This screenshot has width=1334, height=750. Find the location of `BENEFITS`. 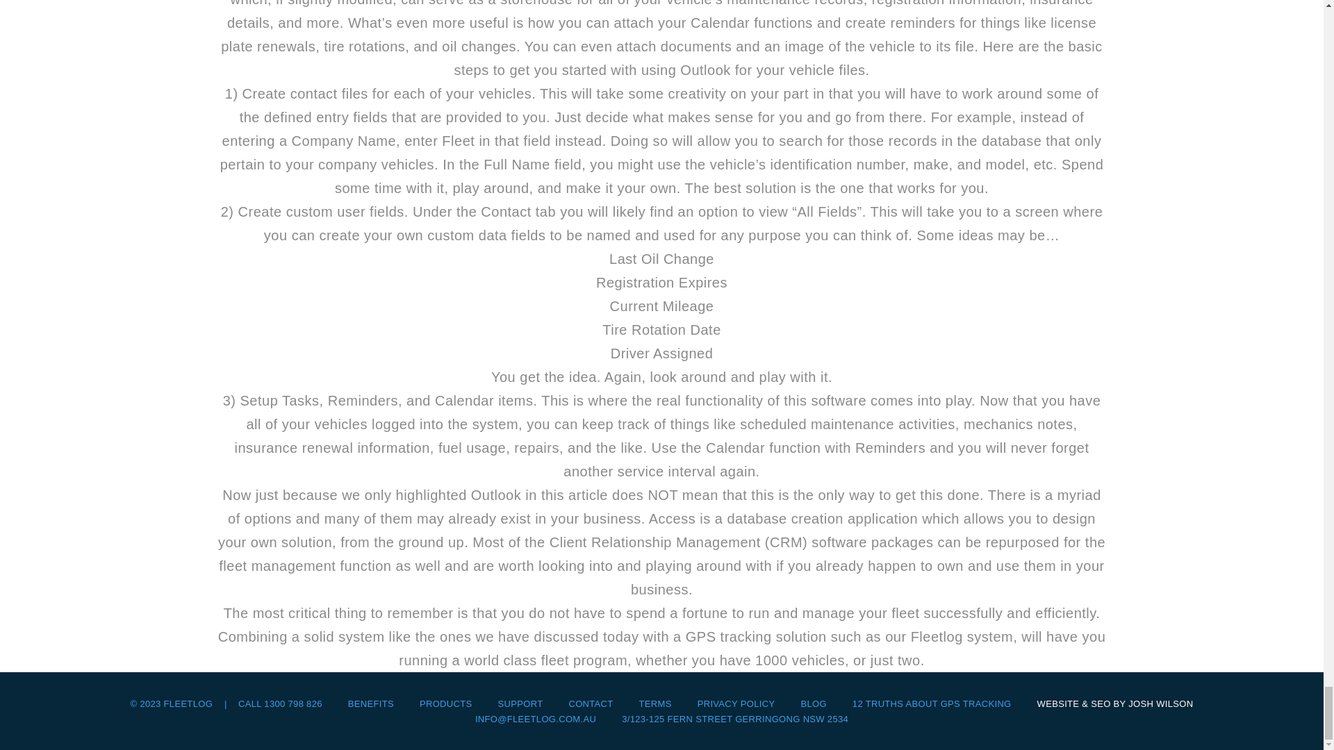

BENEFITS is located at coordinates (371, 703).